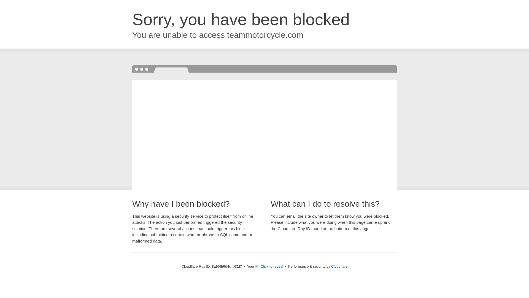  Describe the element at coordinates (339, 266) in the screenshot. I see `Cloudflare` at that location.